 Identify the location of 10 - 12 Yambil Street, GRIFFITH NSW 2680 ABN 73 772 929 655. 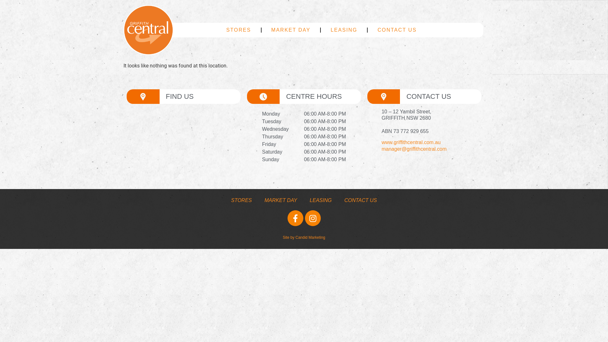
(184, 139).